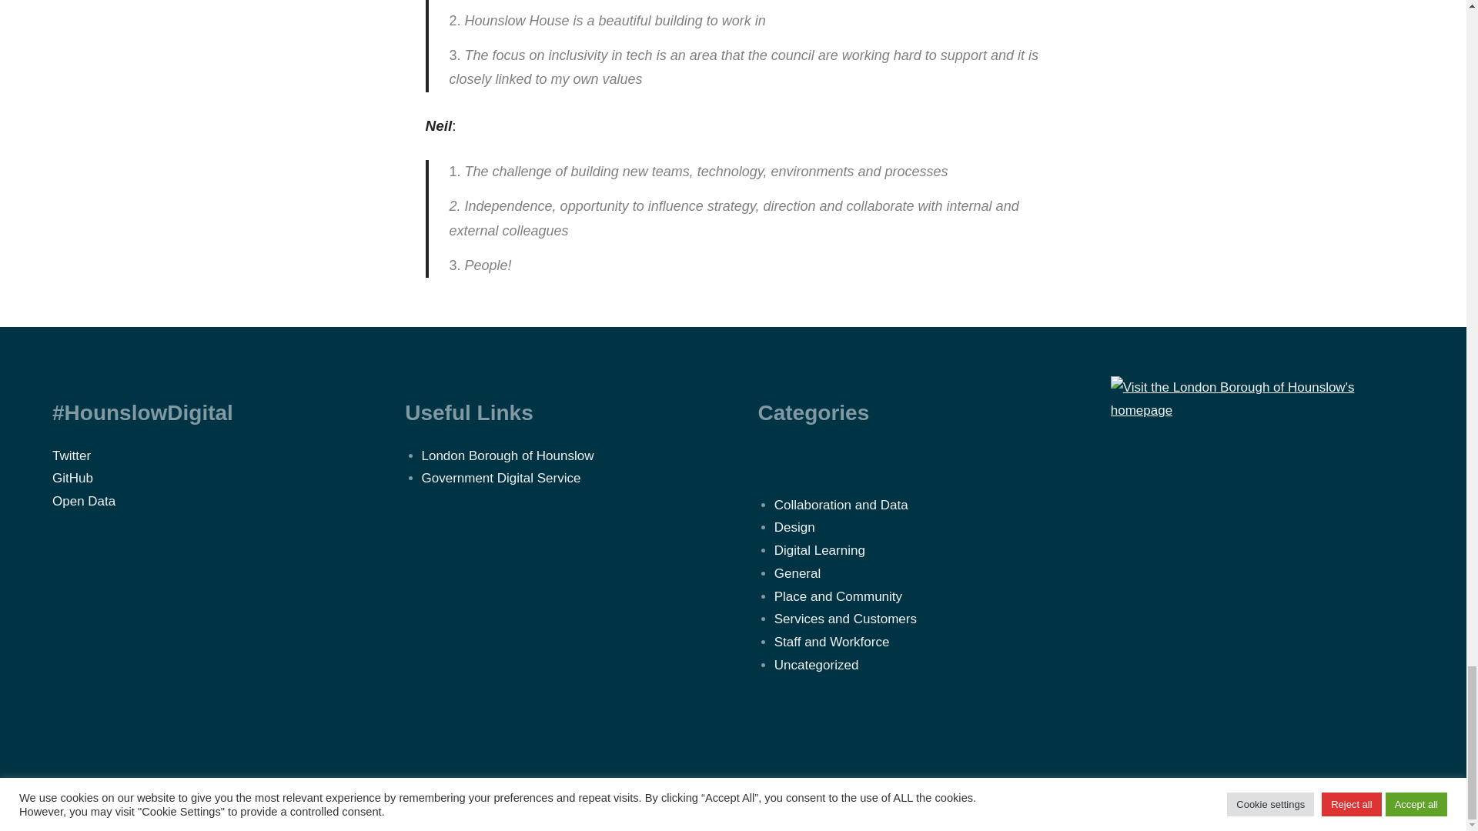 This screenshot has height=831, width=1478. I want to click on Place and Community, so click(838, 596).